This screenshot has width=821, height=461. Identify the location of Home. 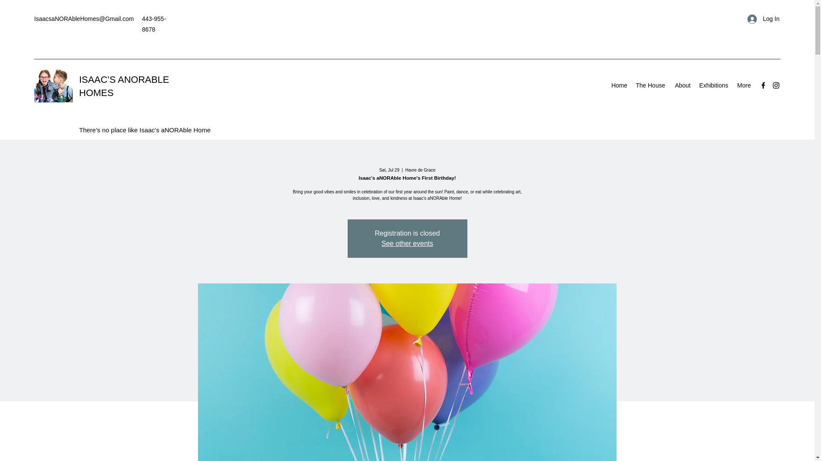
(619, 85).